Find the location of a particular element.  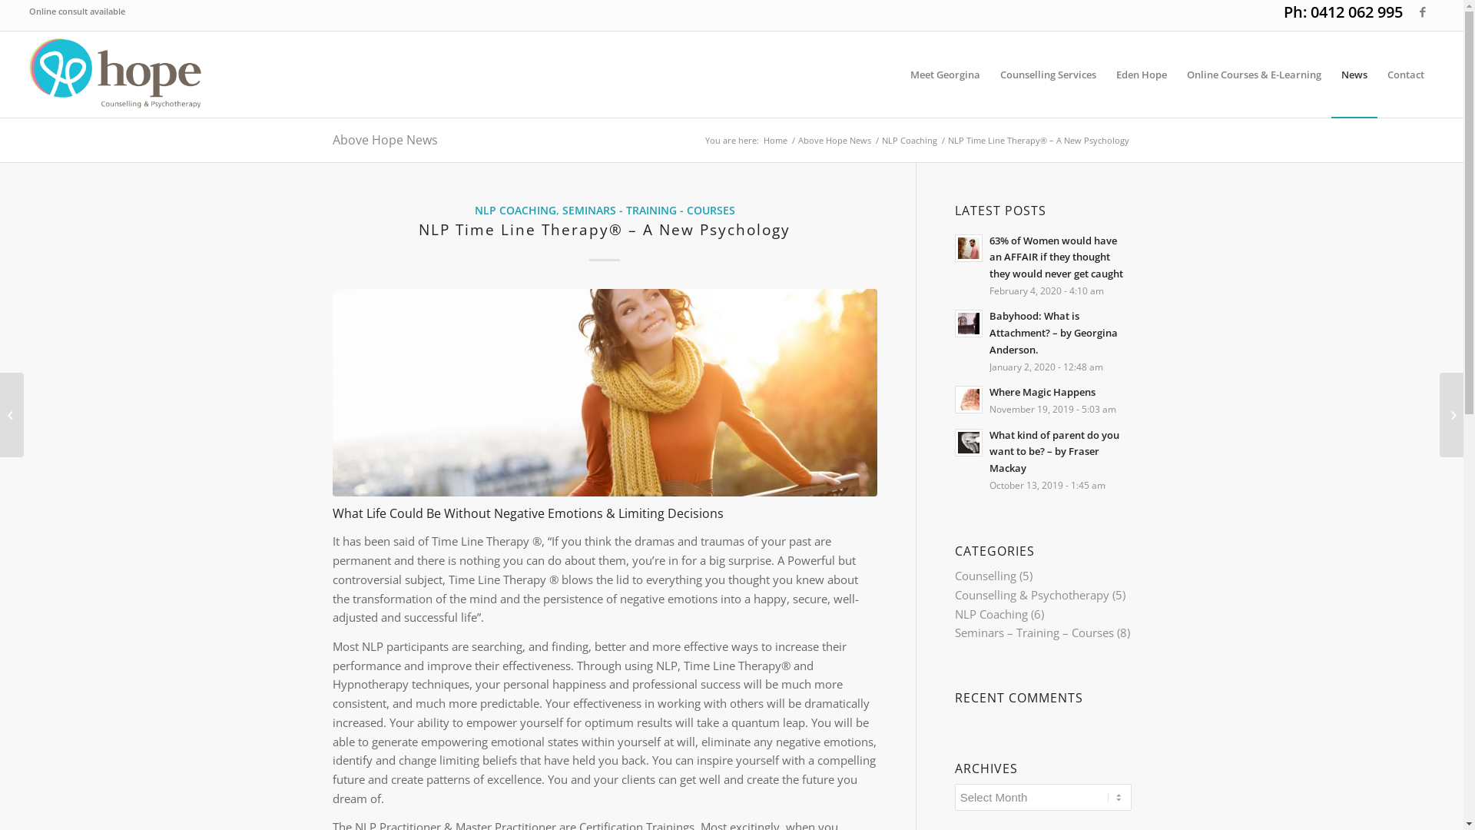

Facebook is located at coordinates (1423, 12).